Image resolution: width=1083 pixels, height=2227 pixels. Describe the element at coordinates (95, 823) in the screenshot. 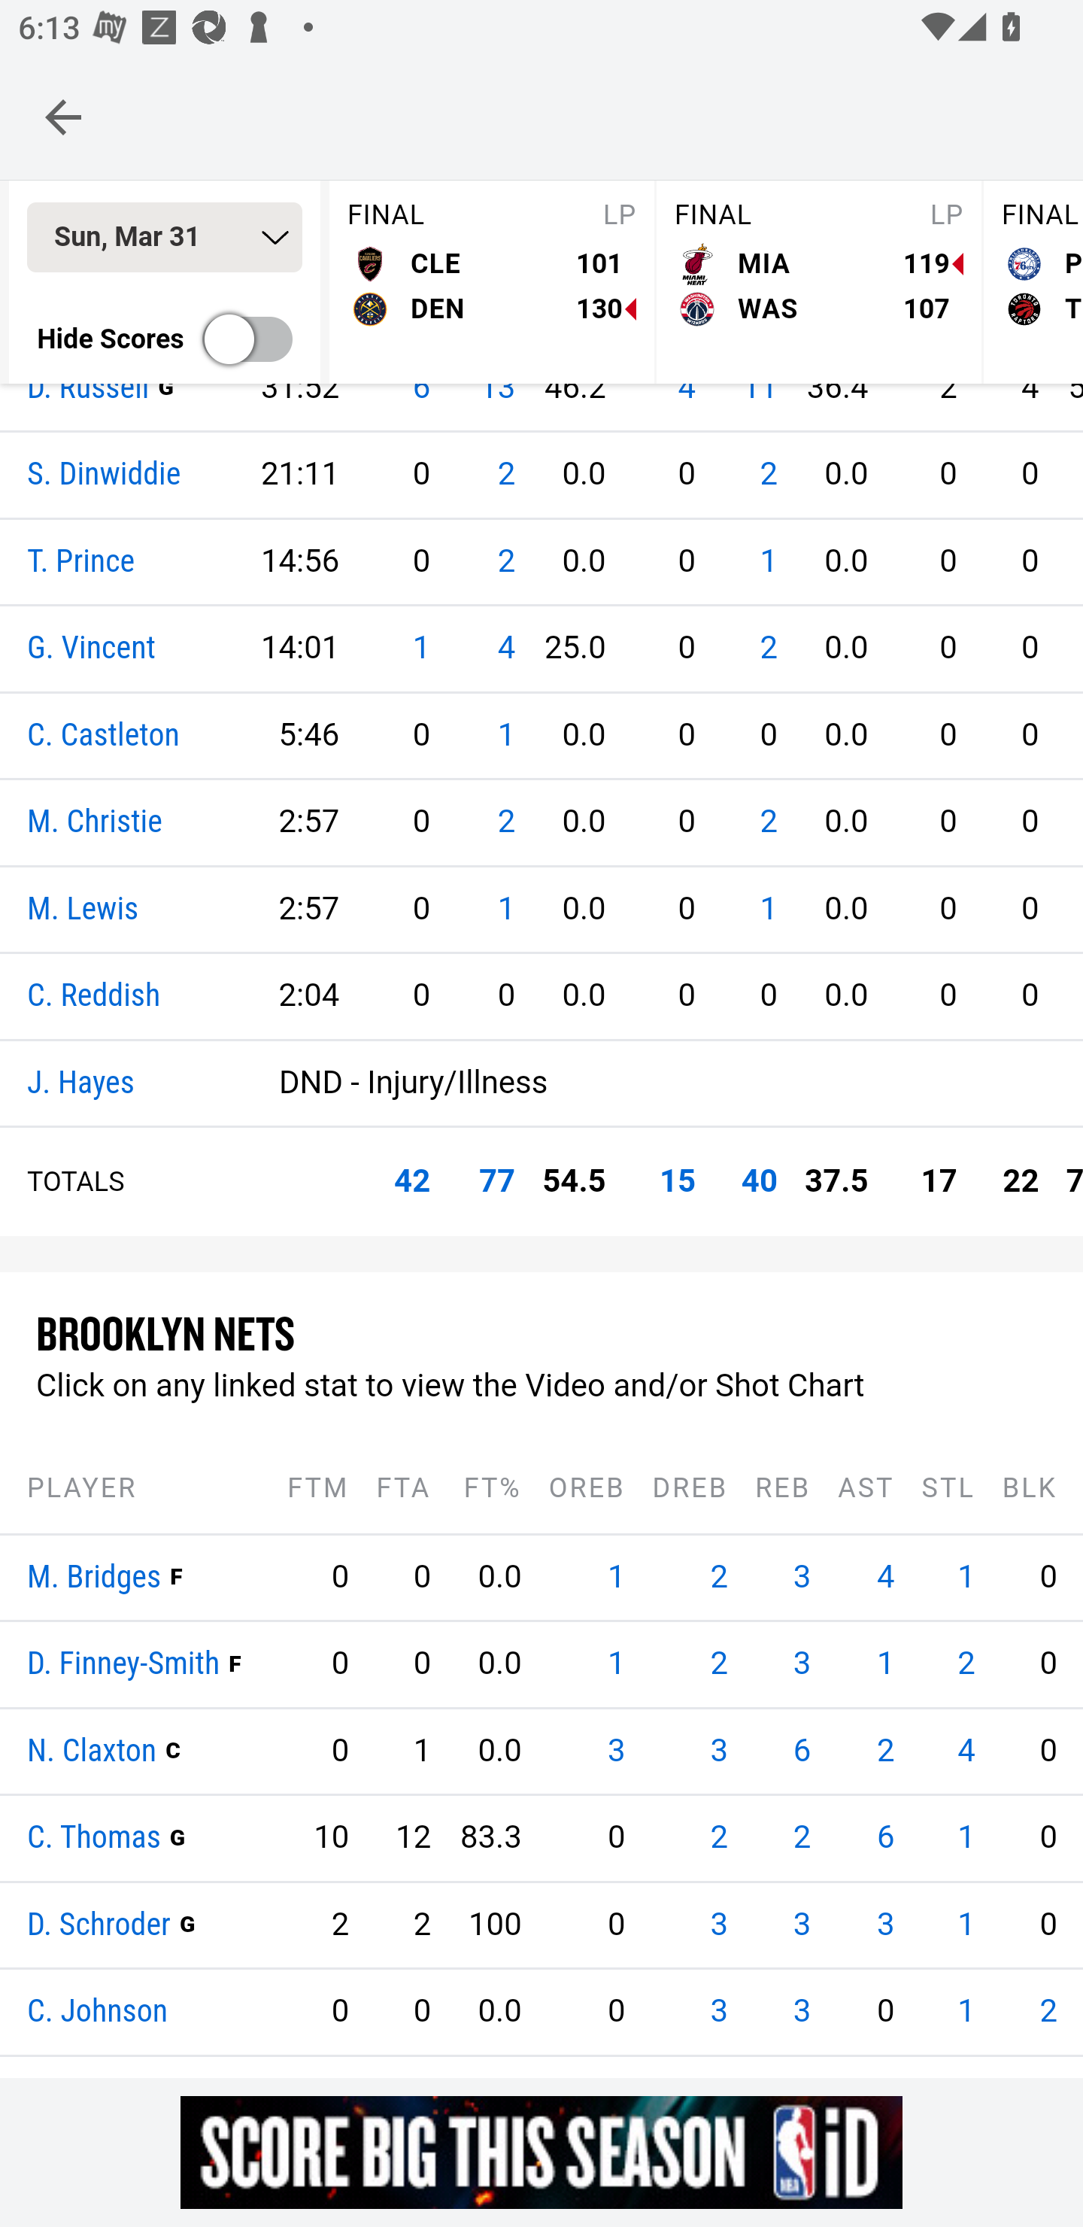

I see `M. Christie M .  Christie` at that location.